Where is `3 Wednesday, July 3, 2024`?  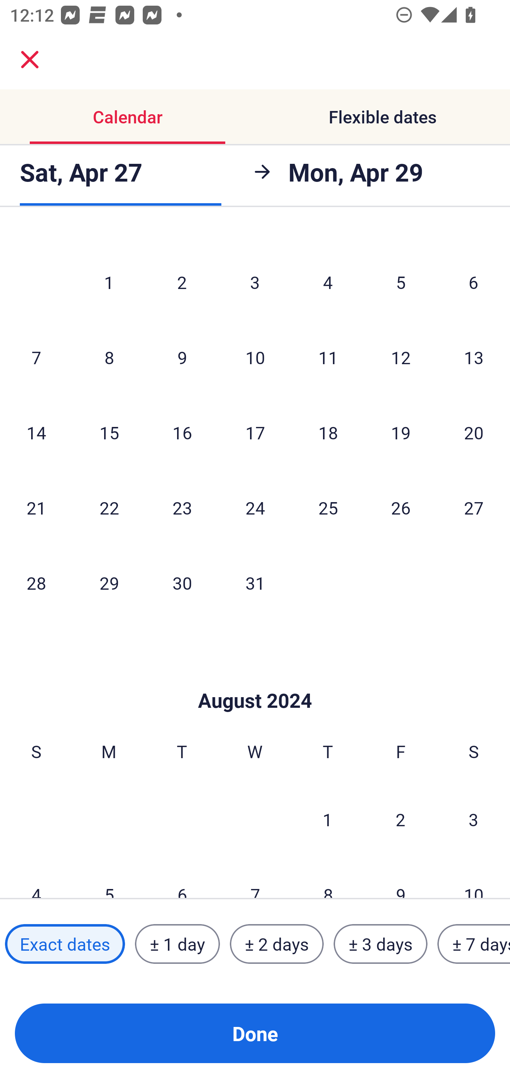
3 Wednesday, July 3, 2024 is located at coordinates (255, 282).